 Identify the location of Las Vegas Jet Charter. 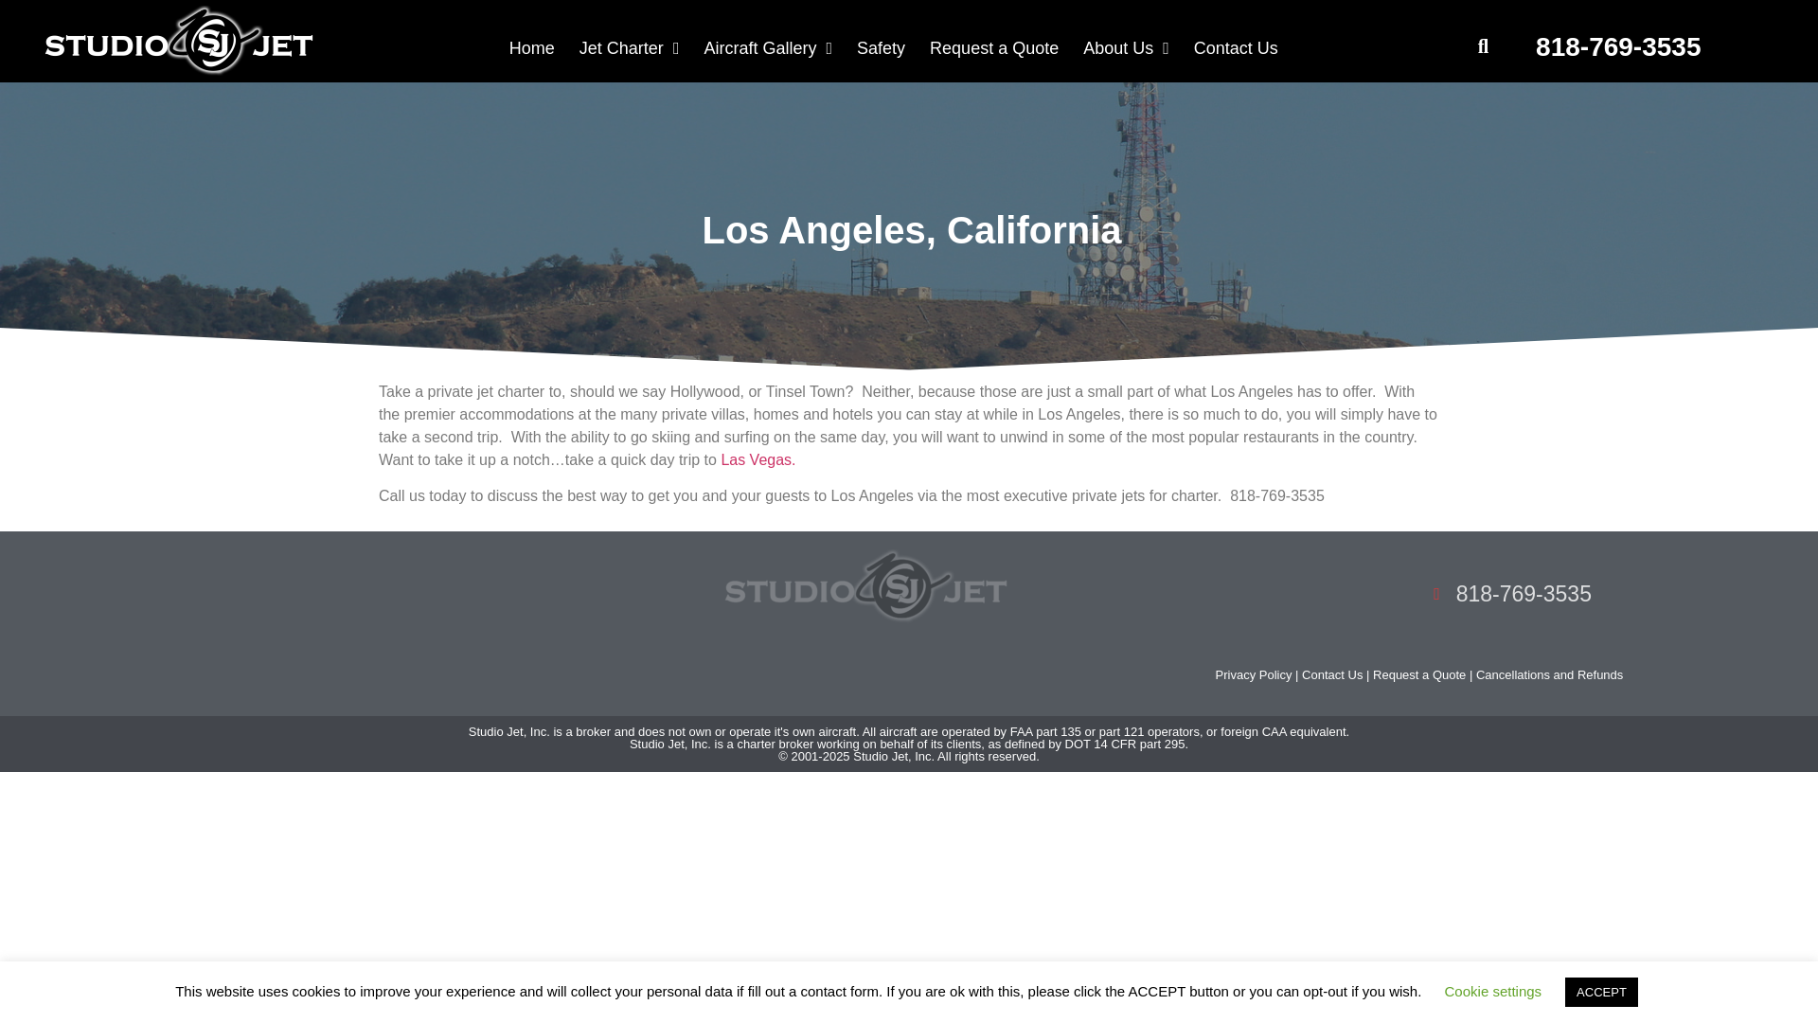
(757, 459).